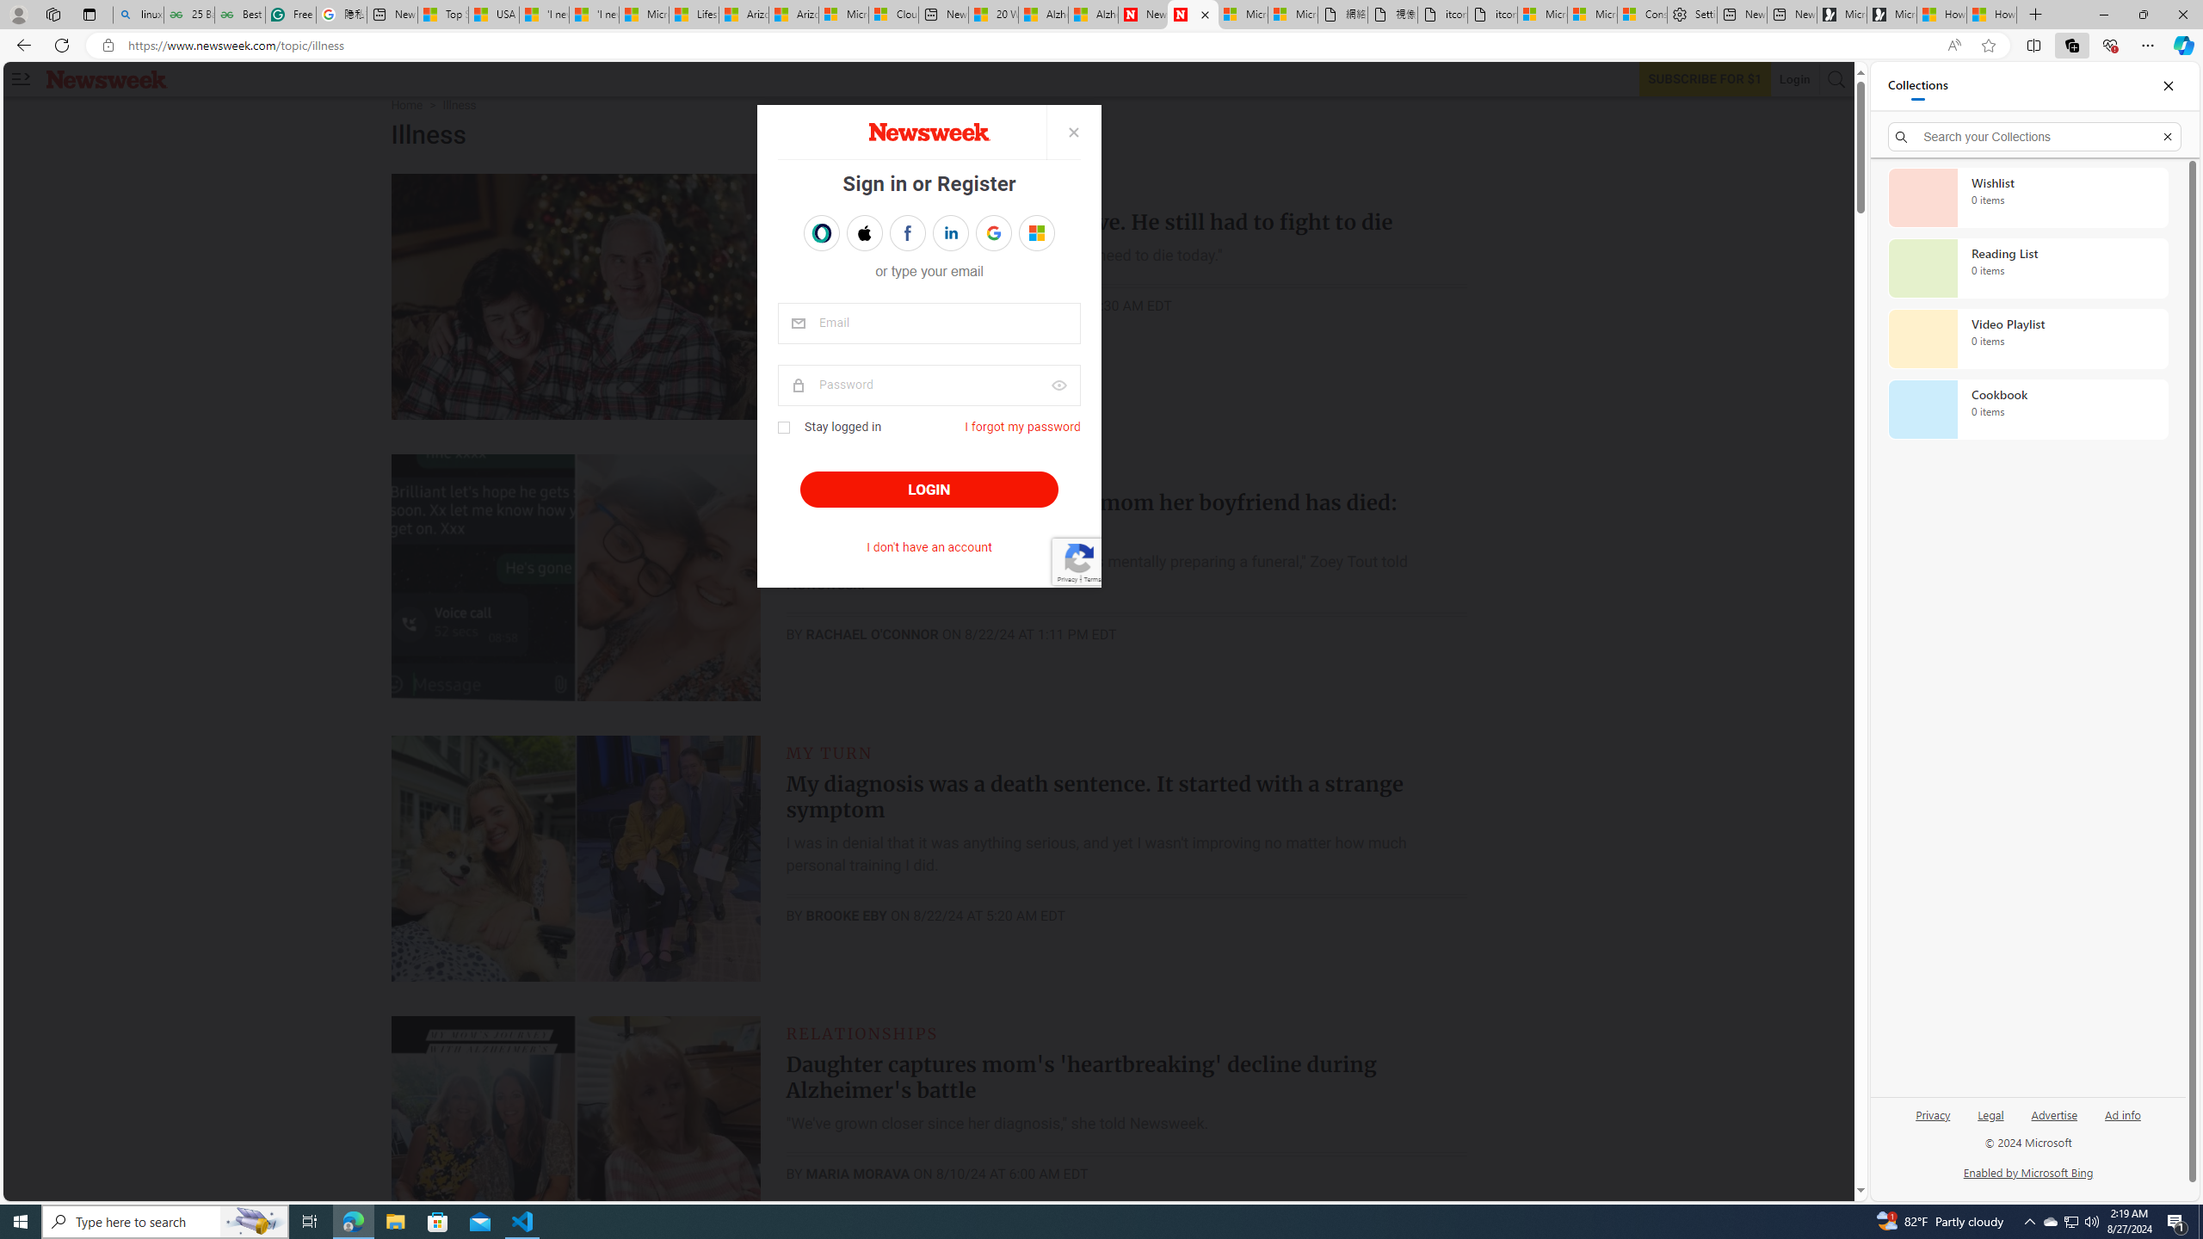 The height and width of the screenshot is (1239, 2203). What do you see at coordinates (694, 15) in the screenshot?
I see `Lifestyle - MSN` at bounding box center [694, 15].